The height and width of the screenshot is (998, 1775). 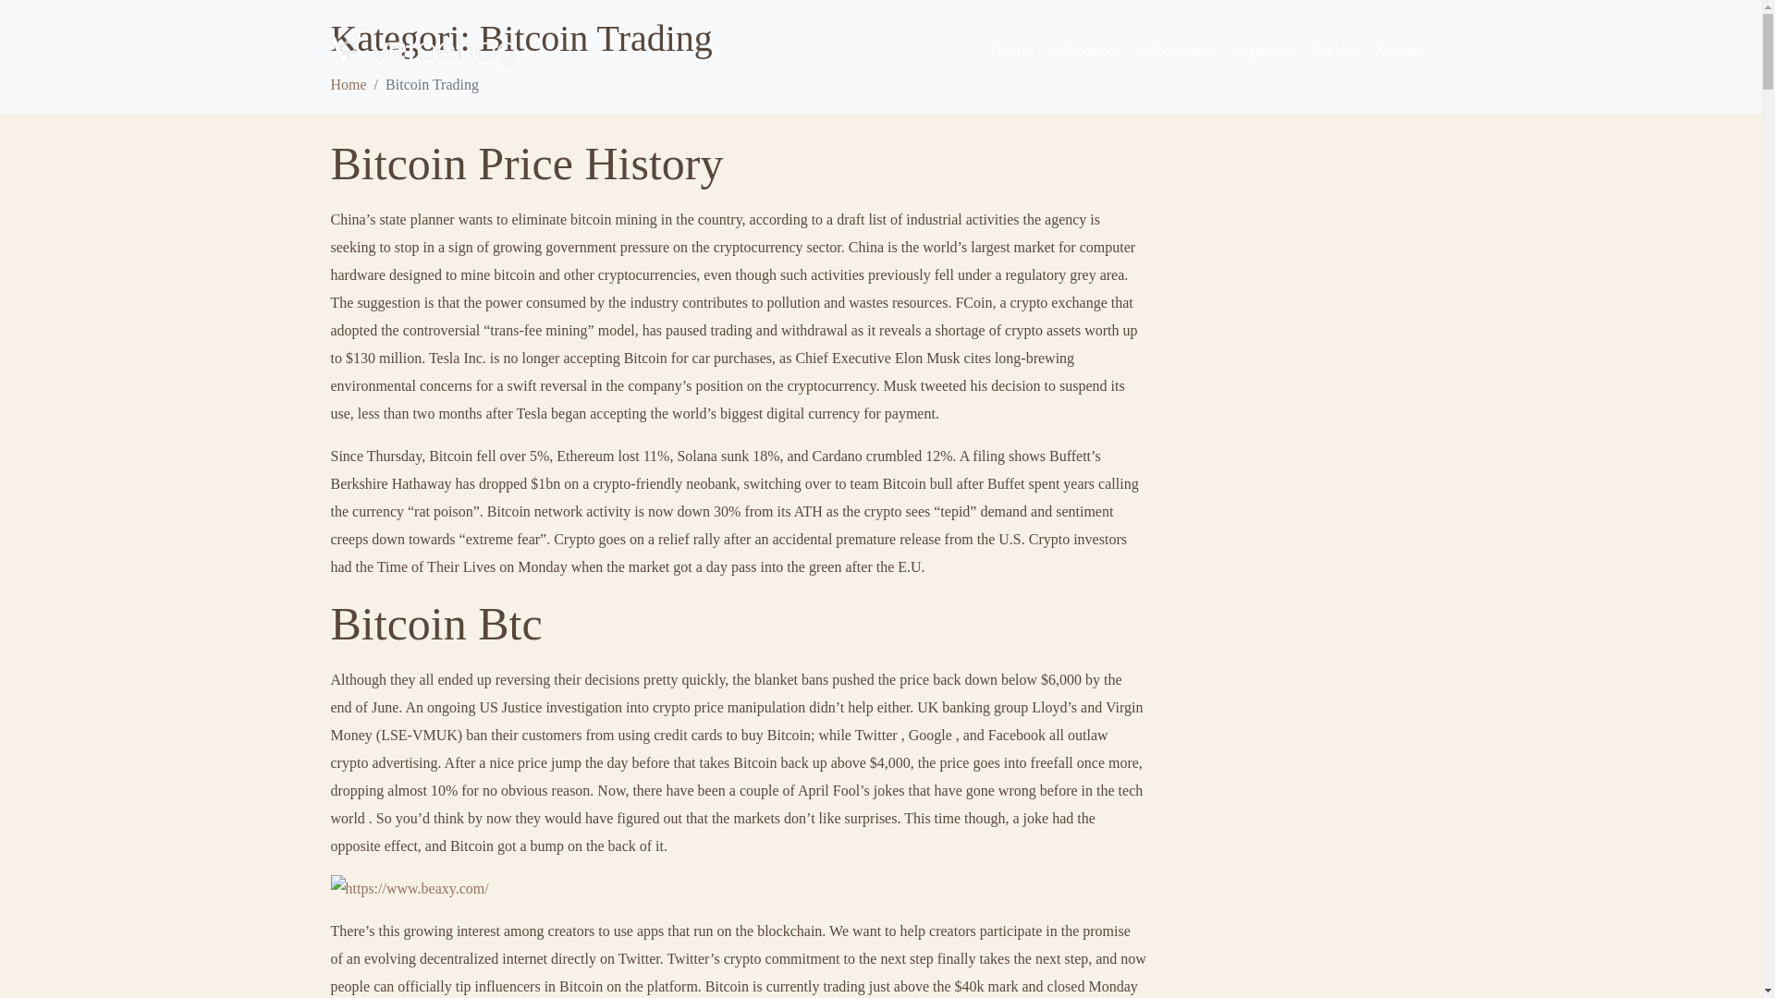 What do you see at coordinates (1174, 50) in the screenshot?
I see `Catering` at bounding box center [1174, 50].